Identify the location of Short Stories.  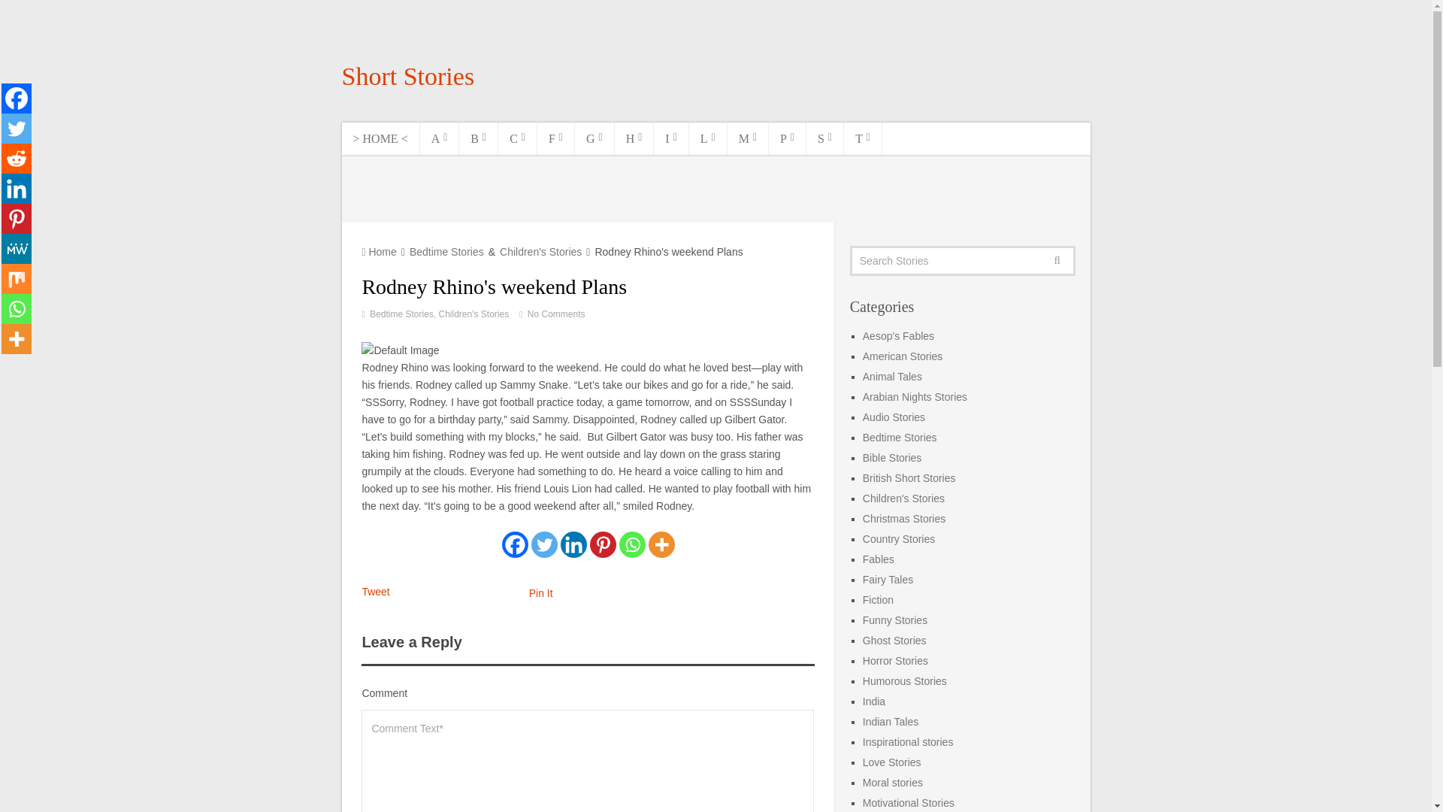
(407, 76).